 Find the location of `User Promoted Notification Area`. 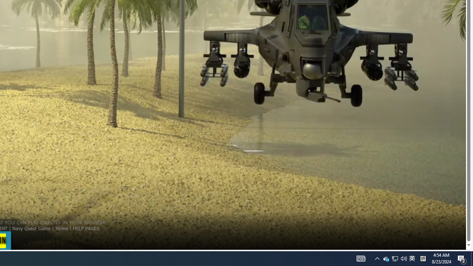

User Promoted Notification Area is located at coordinates (31, 228).